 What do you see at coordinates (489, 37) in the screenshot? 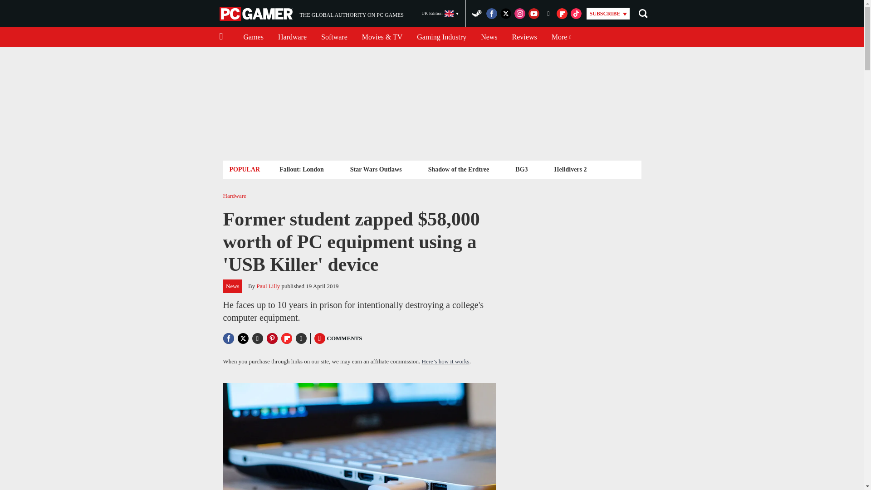
I see `News` at bounding box center [489, 37].